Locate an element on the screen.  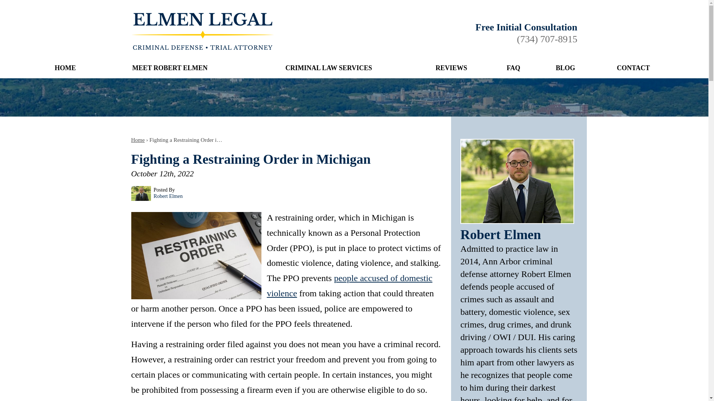
View Robert Elmen's Profile is located at coordinates (168, 196).